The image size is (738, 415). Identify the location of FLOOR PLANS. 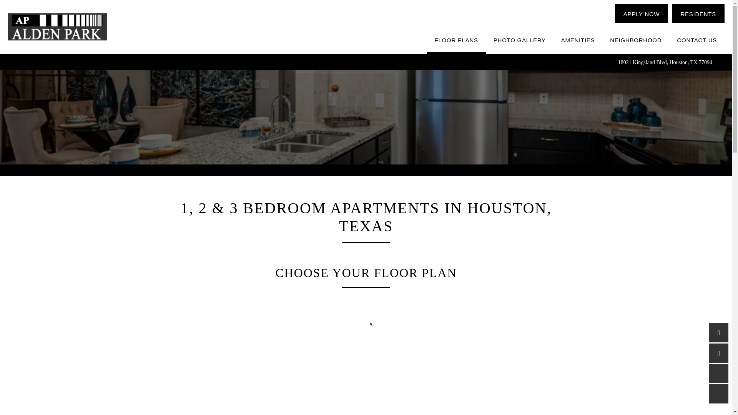
(456, 40).